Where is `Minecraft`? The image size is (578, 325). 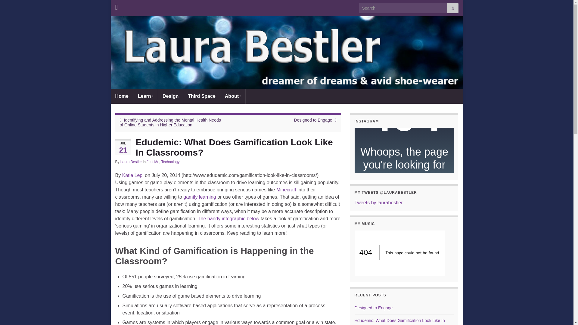 Minecraft is located at coordinates (286, 190).